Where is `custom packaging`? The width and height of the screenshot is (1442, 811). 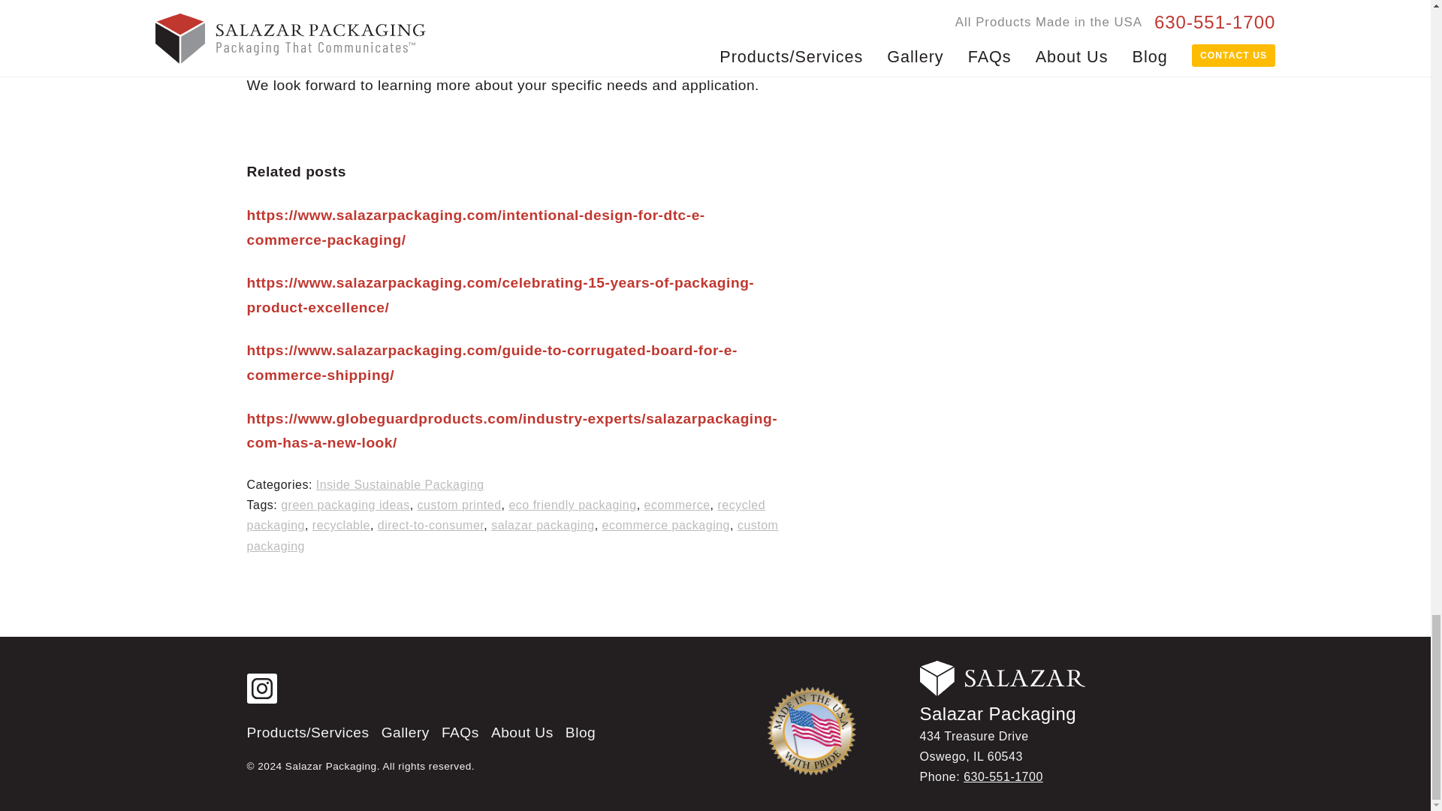
custom packaging is located at coordinates (512, 535).